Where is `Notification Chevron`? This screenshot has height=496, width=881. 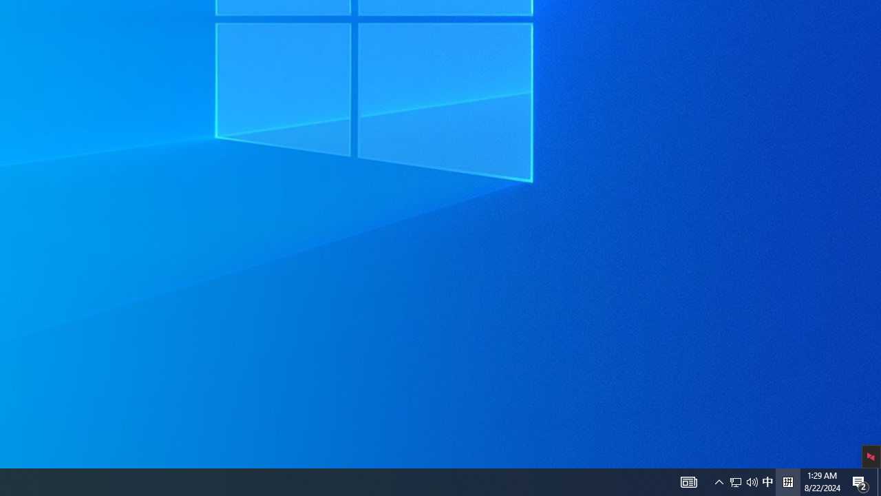 Notification Chevron is located at coordinates (736, 482).